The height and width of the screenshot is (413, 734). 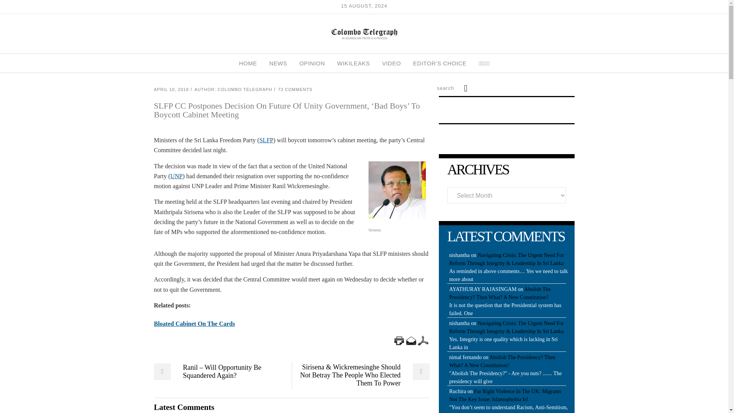 What do you see at coordinates (233, 89) in the screenshot?
I see `AUTHOR: COLOMBO TELEGRAPH` at bounding box center [233, 89].